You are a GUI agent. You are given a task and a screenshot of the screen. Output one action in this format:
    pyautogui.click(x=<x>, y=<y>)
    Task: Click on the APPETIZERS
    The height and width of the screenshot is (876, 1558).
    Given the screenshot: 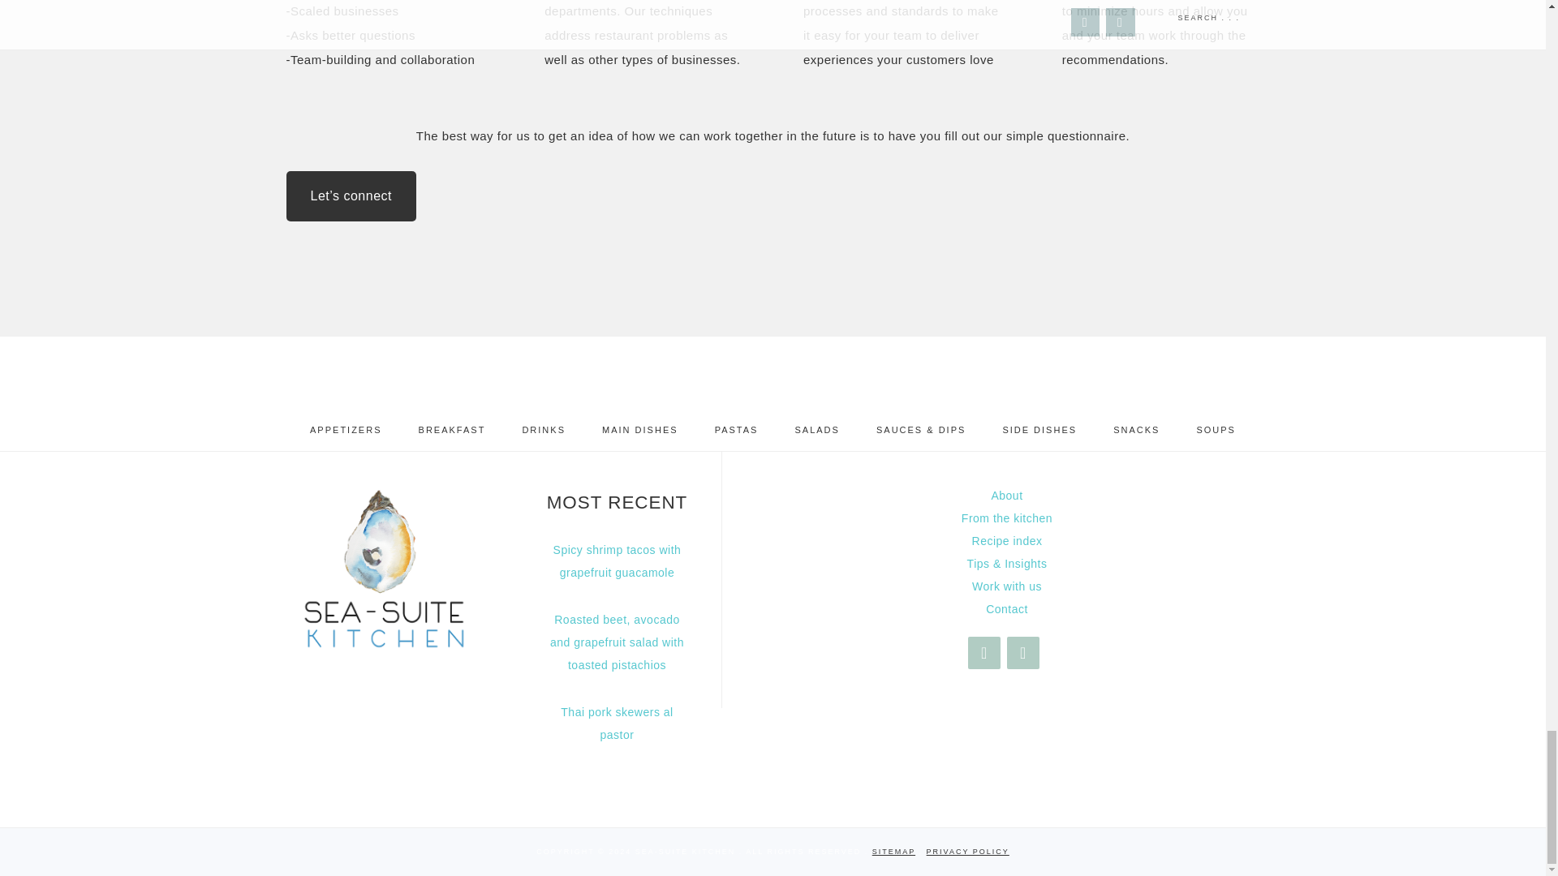 What is the action you would take?
    pyautogui.click(x=346, y=430)
    